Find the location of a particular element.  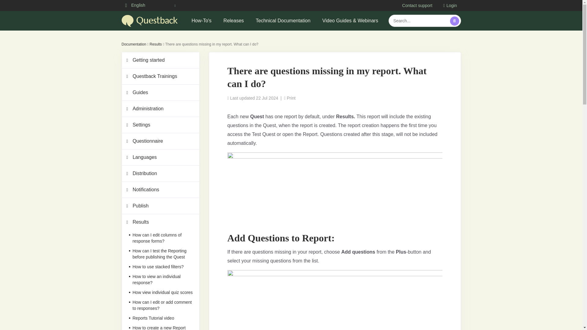

Getting started is located at coordinates (160, 60).